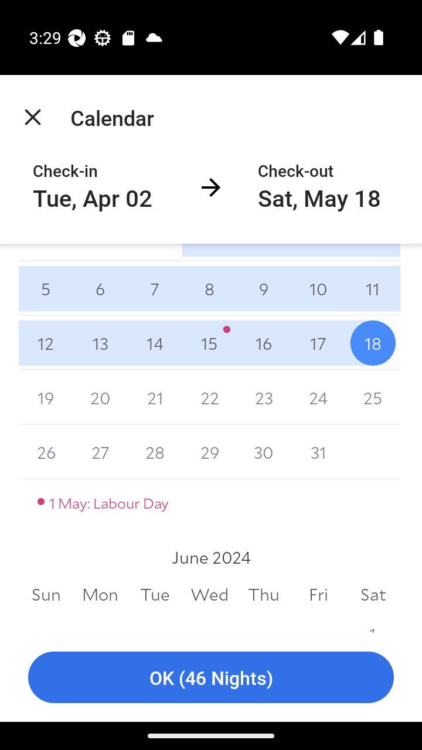 The image size is (422, 750). Describe the element at coordinates (264, 397) in the screenshot. I see `23 23 May 2024` at that location.